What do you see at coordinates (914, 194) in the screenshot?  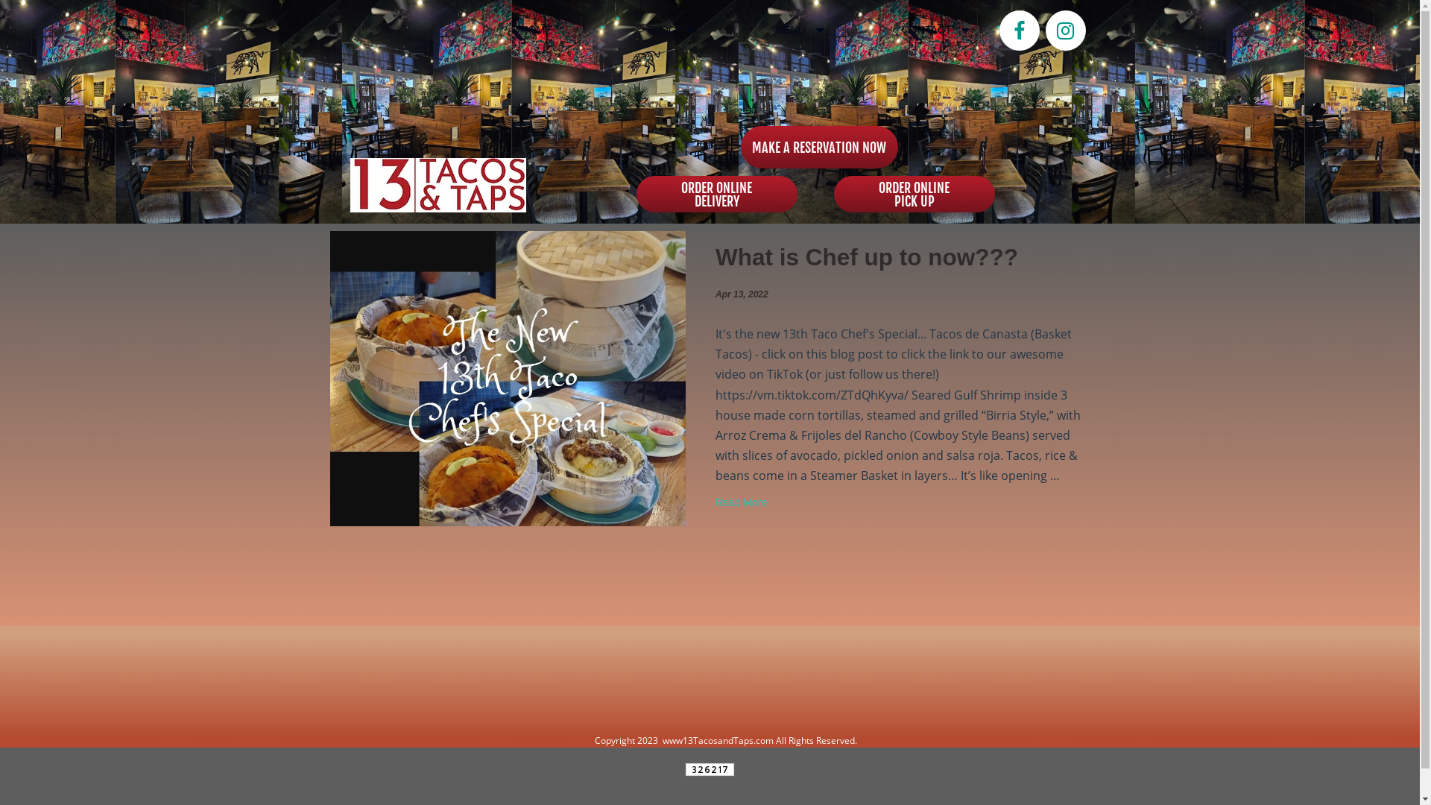 I see `ORDER ONLINE
PICK UP` at bounding box center [914, 194].